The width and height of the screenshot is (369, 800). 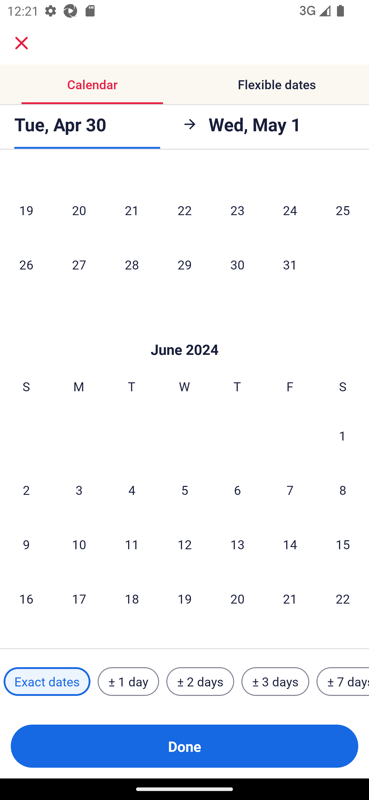 What do you see at coordinates (290, 544) in the screenshot?
I see `14 Friday, June 14, 2024` at bounding box center [290, 544].